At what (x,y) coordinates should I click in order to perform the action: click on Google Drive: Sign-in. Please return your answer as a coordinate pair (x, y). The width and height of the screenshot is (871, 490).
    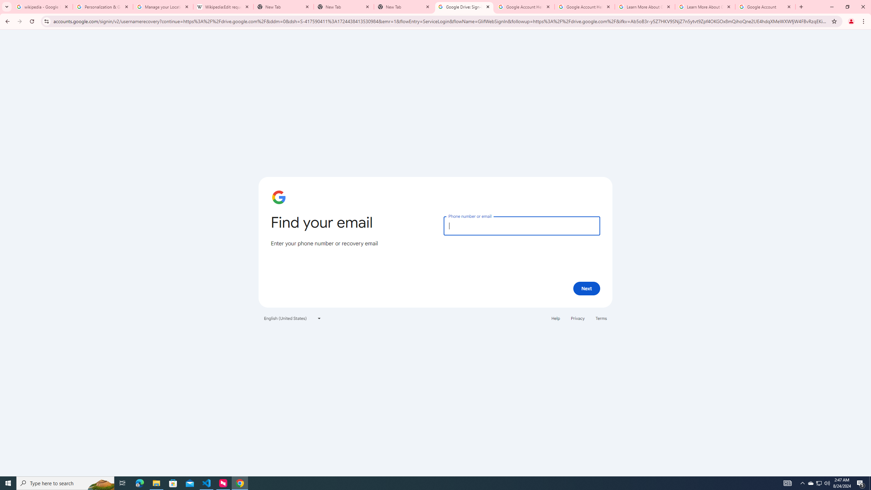
    Looking at the image, I should click on (464, 7).